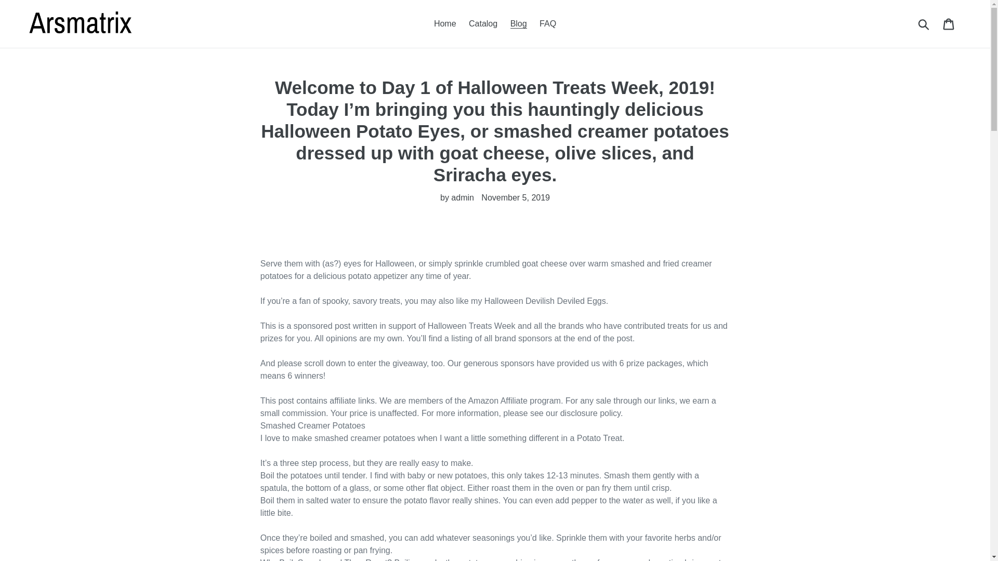 This screenshot has height=561, width=998. Describe the element at coordinates (924, 24) in the screenshot. I see `Submit` at that location.